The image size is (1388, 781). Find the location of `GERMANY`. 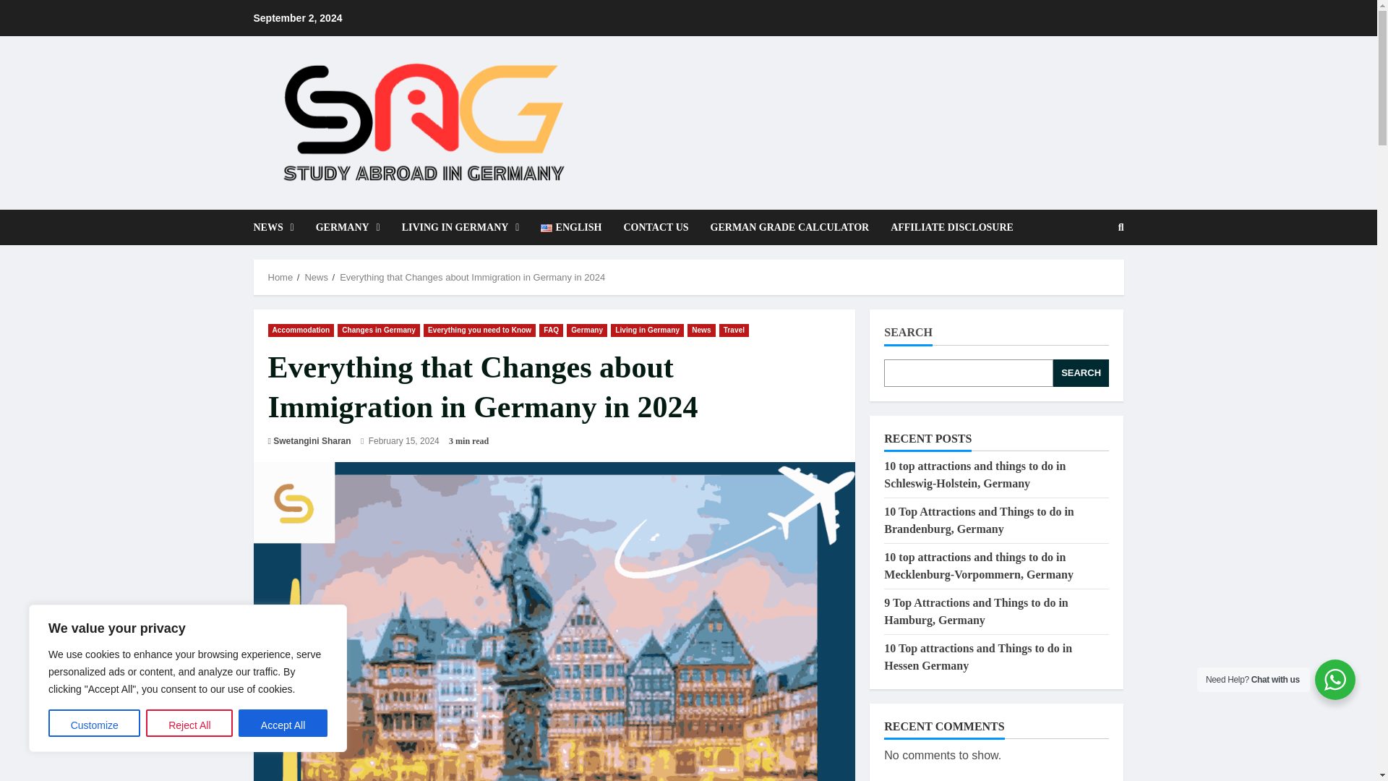

GERMANY is located at coordinates (348, 227).